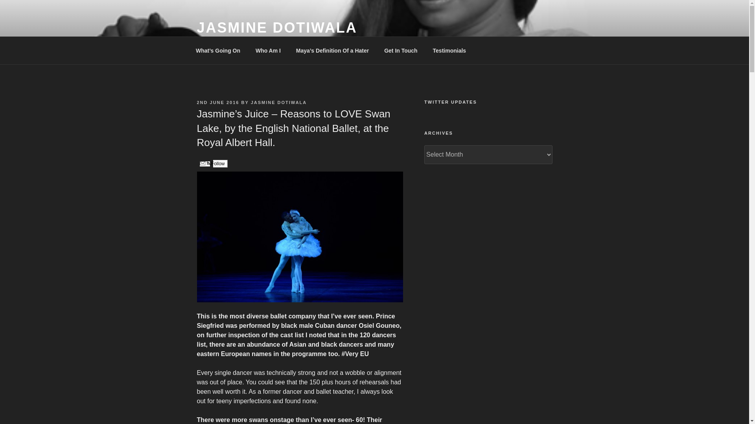  I want to click on Email, RSS, so click(204, 164).